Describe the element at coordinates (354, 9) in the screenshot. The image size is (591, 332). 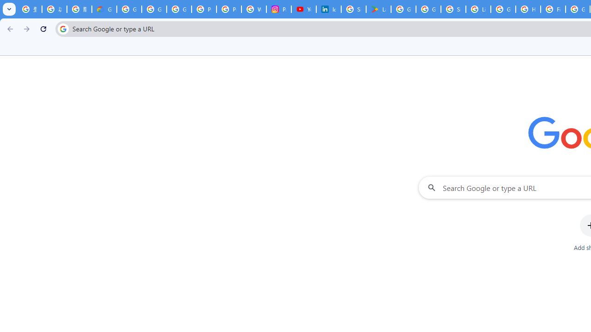
I see `Sign in - Google Accounts` at that location.